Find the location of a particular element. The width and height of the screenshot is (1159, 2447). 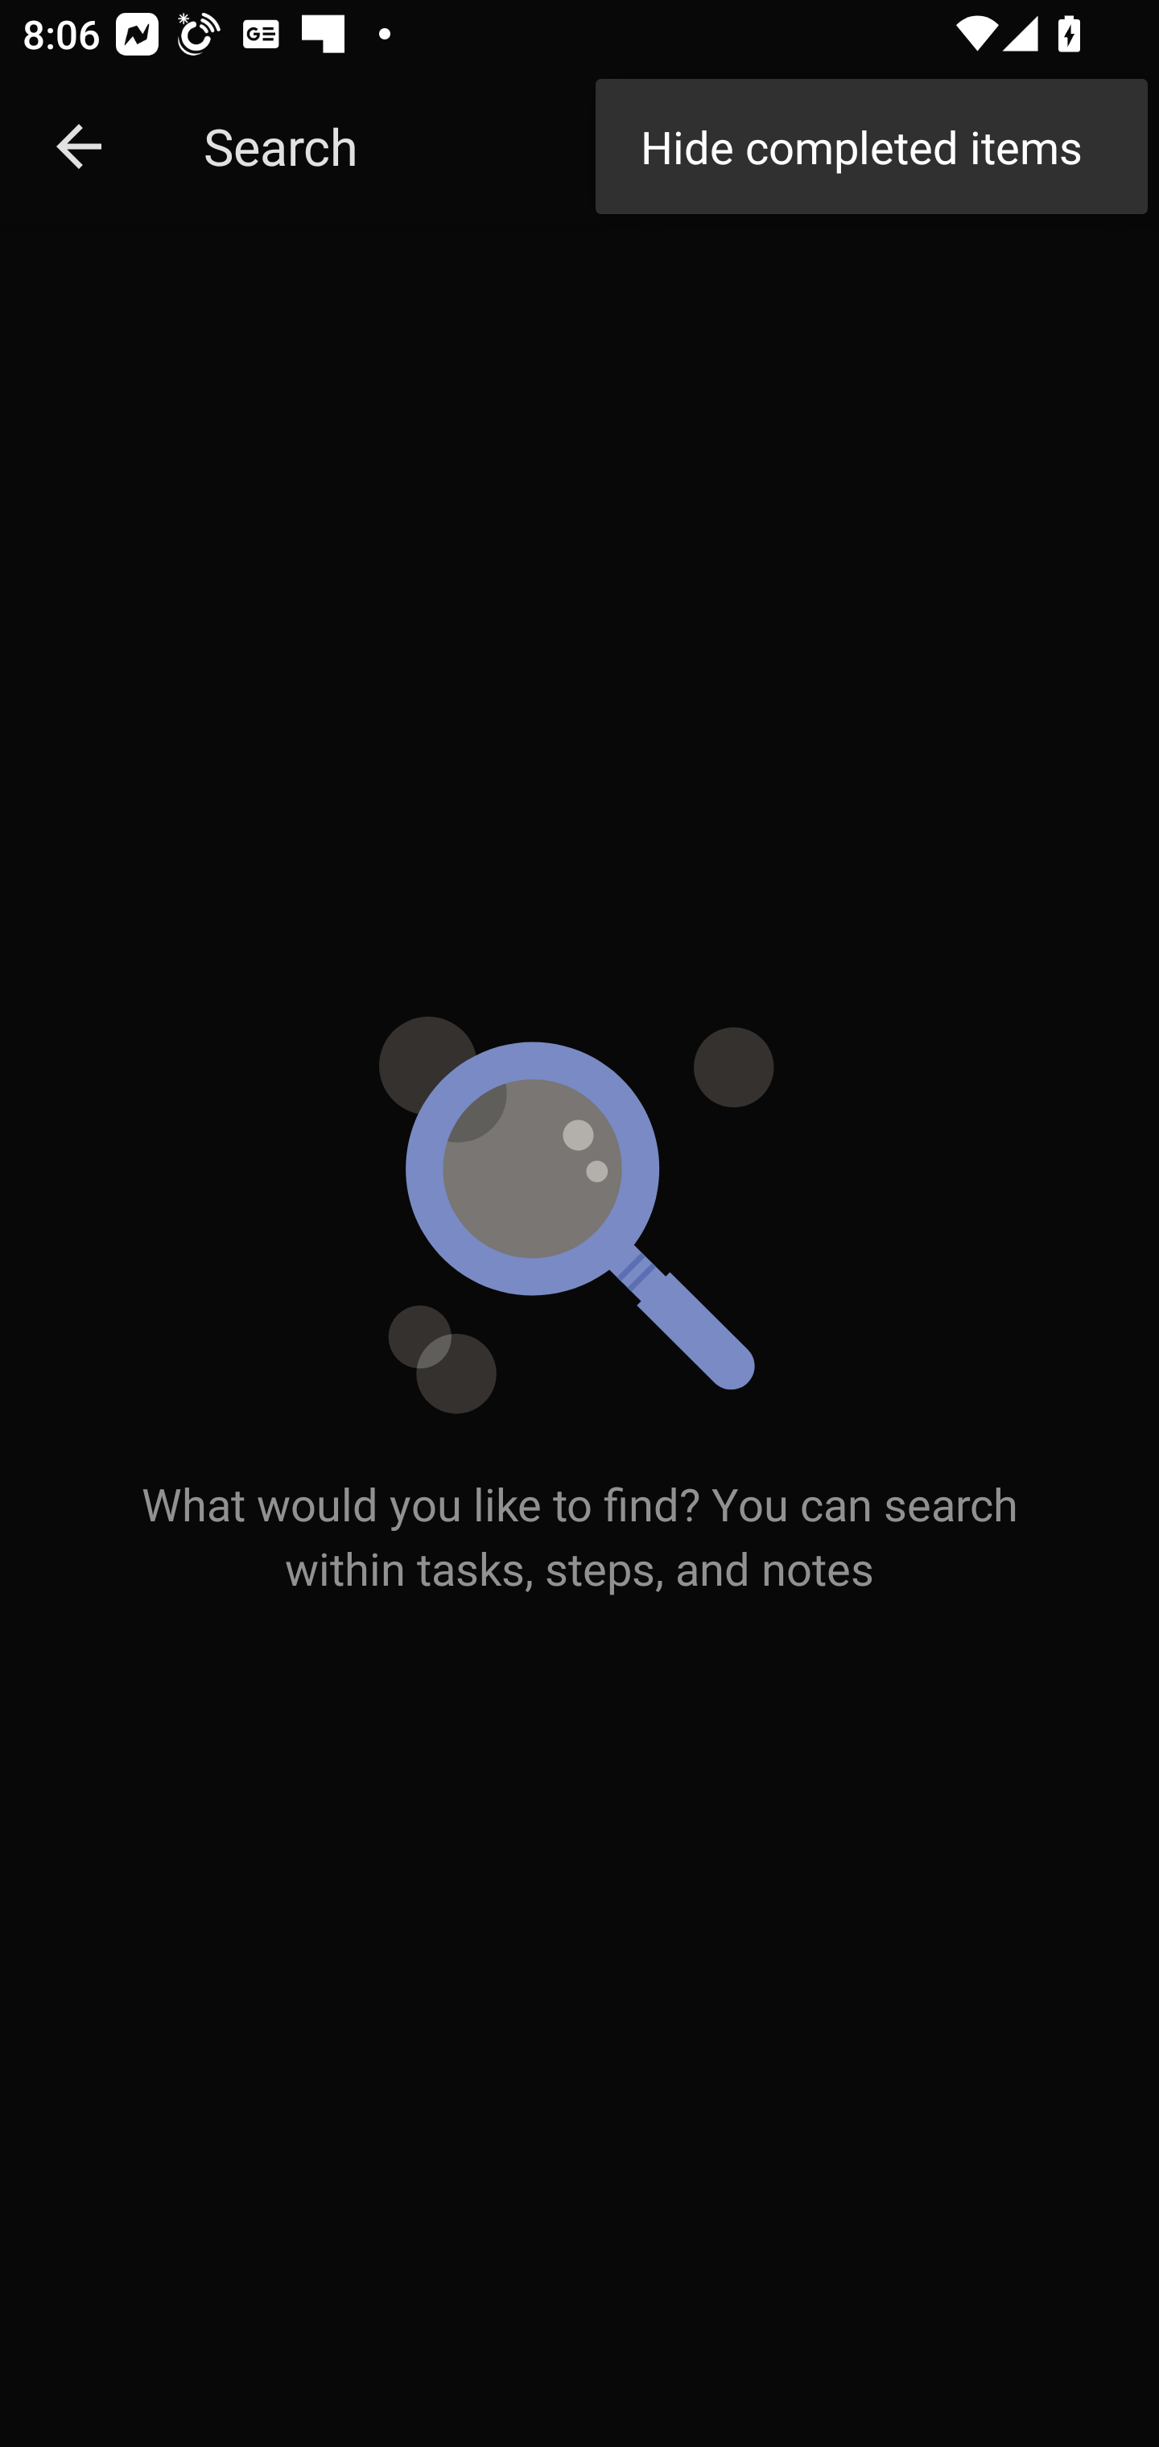

Hide completed items is located at coordinates (871, 146).